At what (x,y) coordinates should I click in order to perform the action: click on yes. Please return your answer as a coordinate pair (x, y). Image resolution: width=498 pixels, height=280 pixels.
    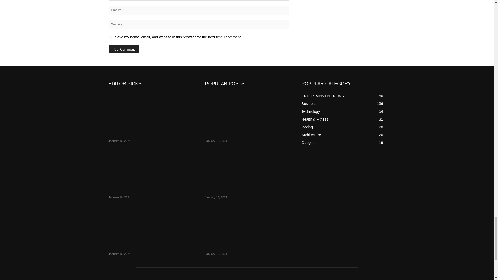
    Looking at the image, I should click on (110, 37).